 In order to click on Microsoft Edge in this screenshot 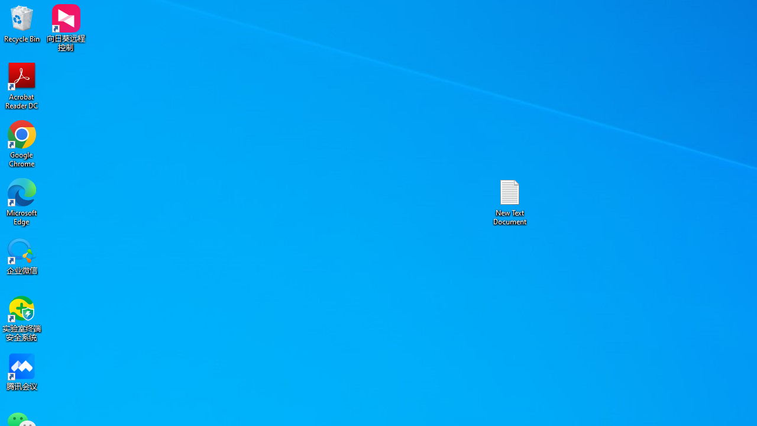, I will do `click(22, 201)`.